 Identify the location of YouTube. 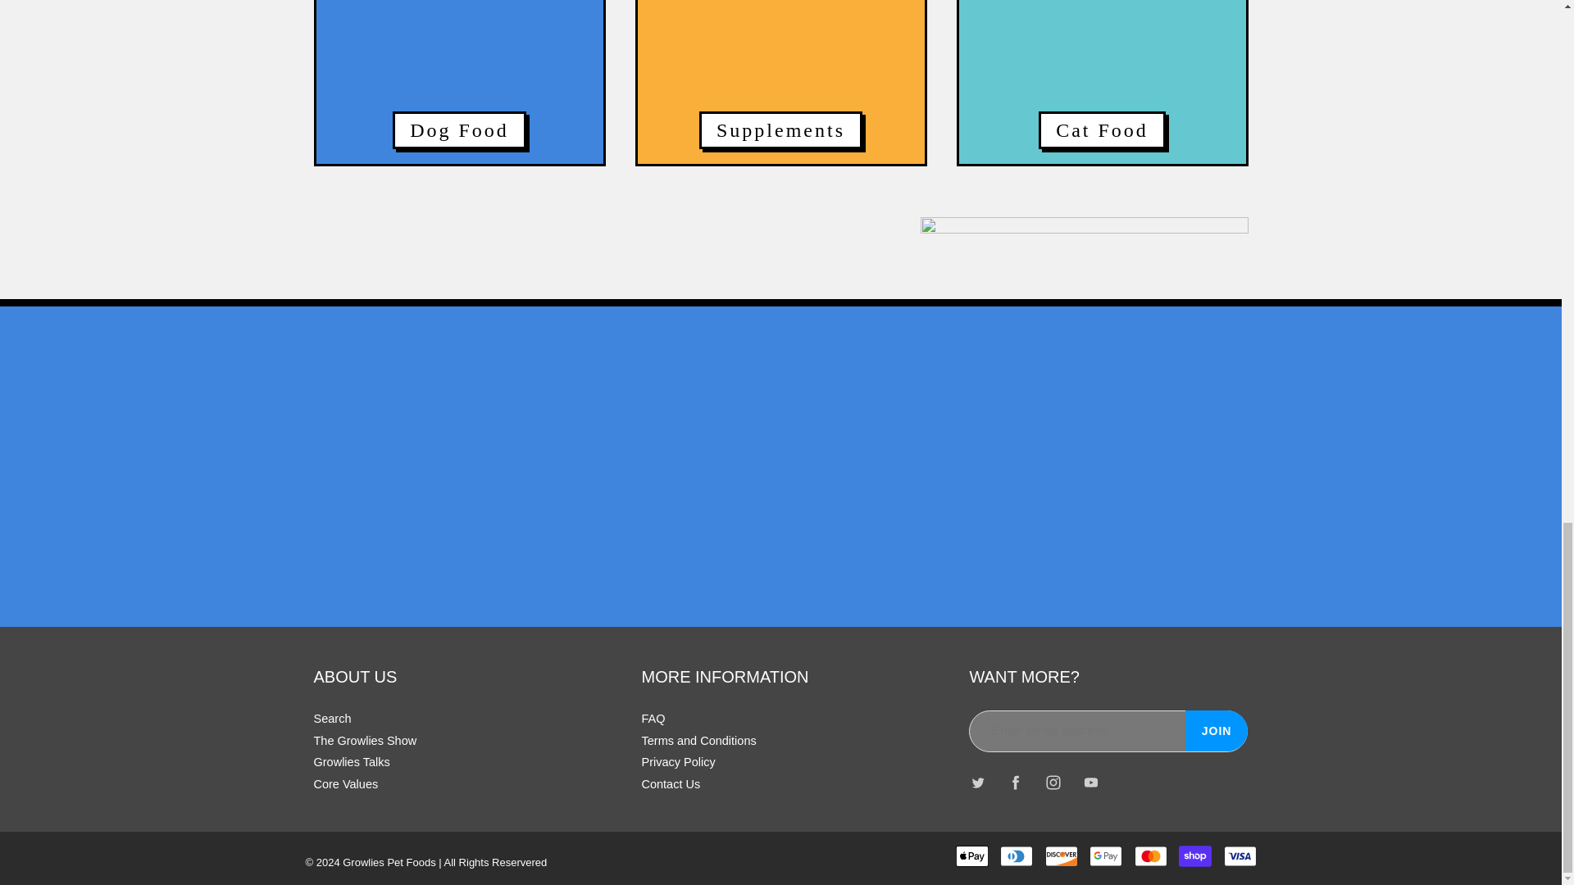
(1091, 783).